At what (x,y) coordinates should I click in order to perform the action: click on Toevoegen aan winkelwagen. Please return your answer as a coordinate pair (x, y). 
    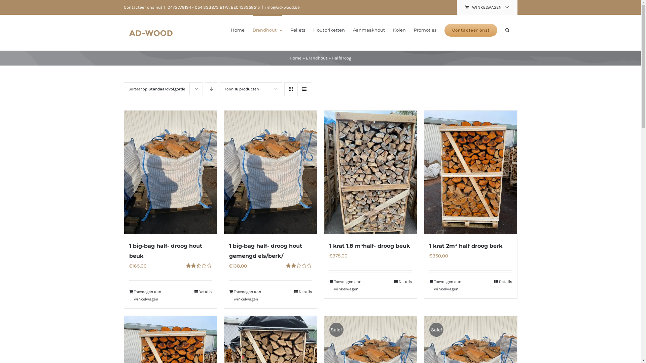
    Looking at the image, I should click on (249, 296).